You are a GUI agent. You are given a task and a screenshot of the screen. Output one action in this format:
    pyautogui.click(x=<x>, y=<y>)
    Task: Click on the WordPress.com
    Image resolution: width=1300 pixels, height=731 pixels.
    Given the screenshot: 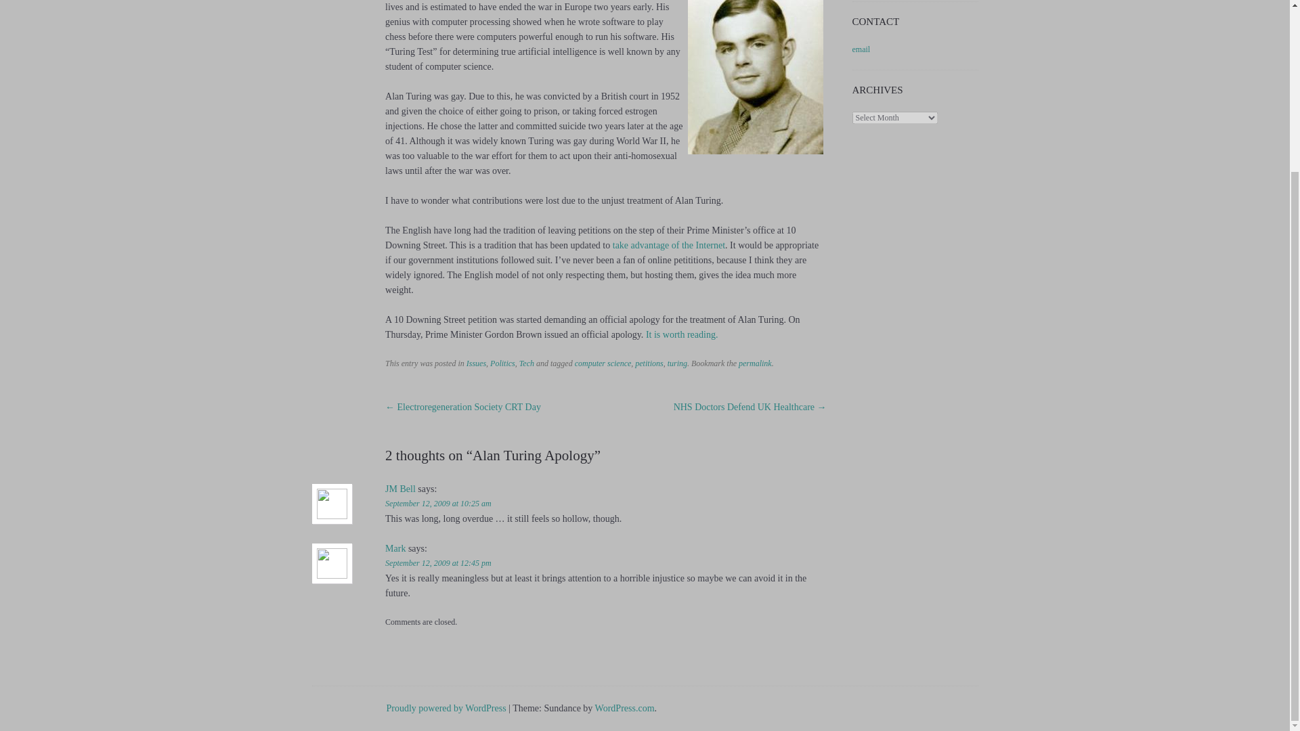 What is the action you would take?
    pyautogui.click(x=625, y=708)
    